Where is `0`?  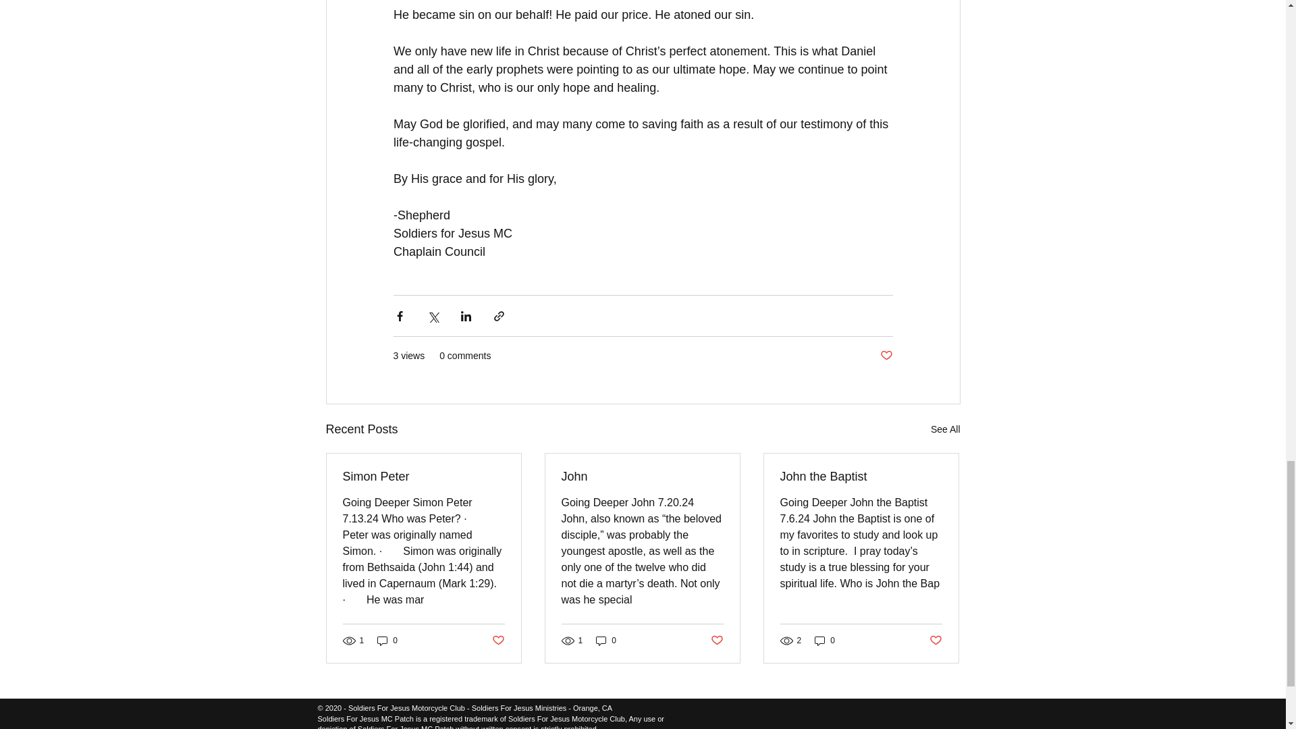
0 is located at coordinates (387, 641).